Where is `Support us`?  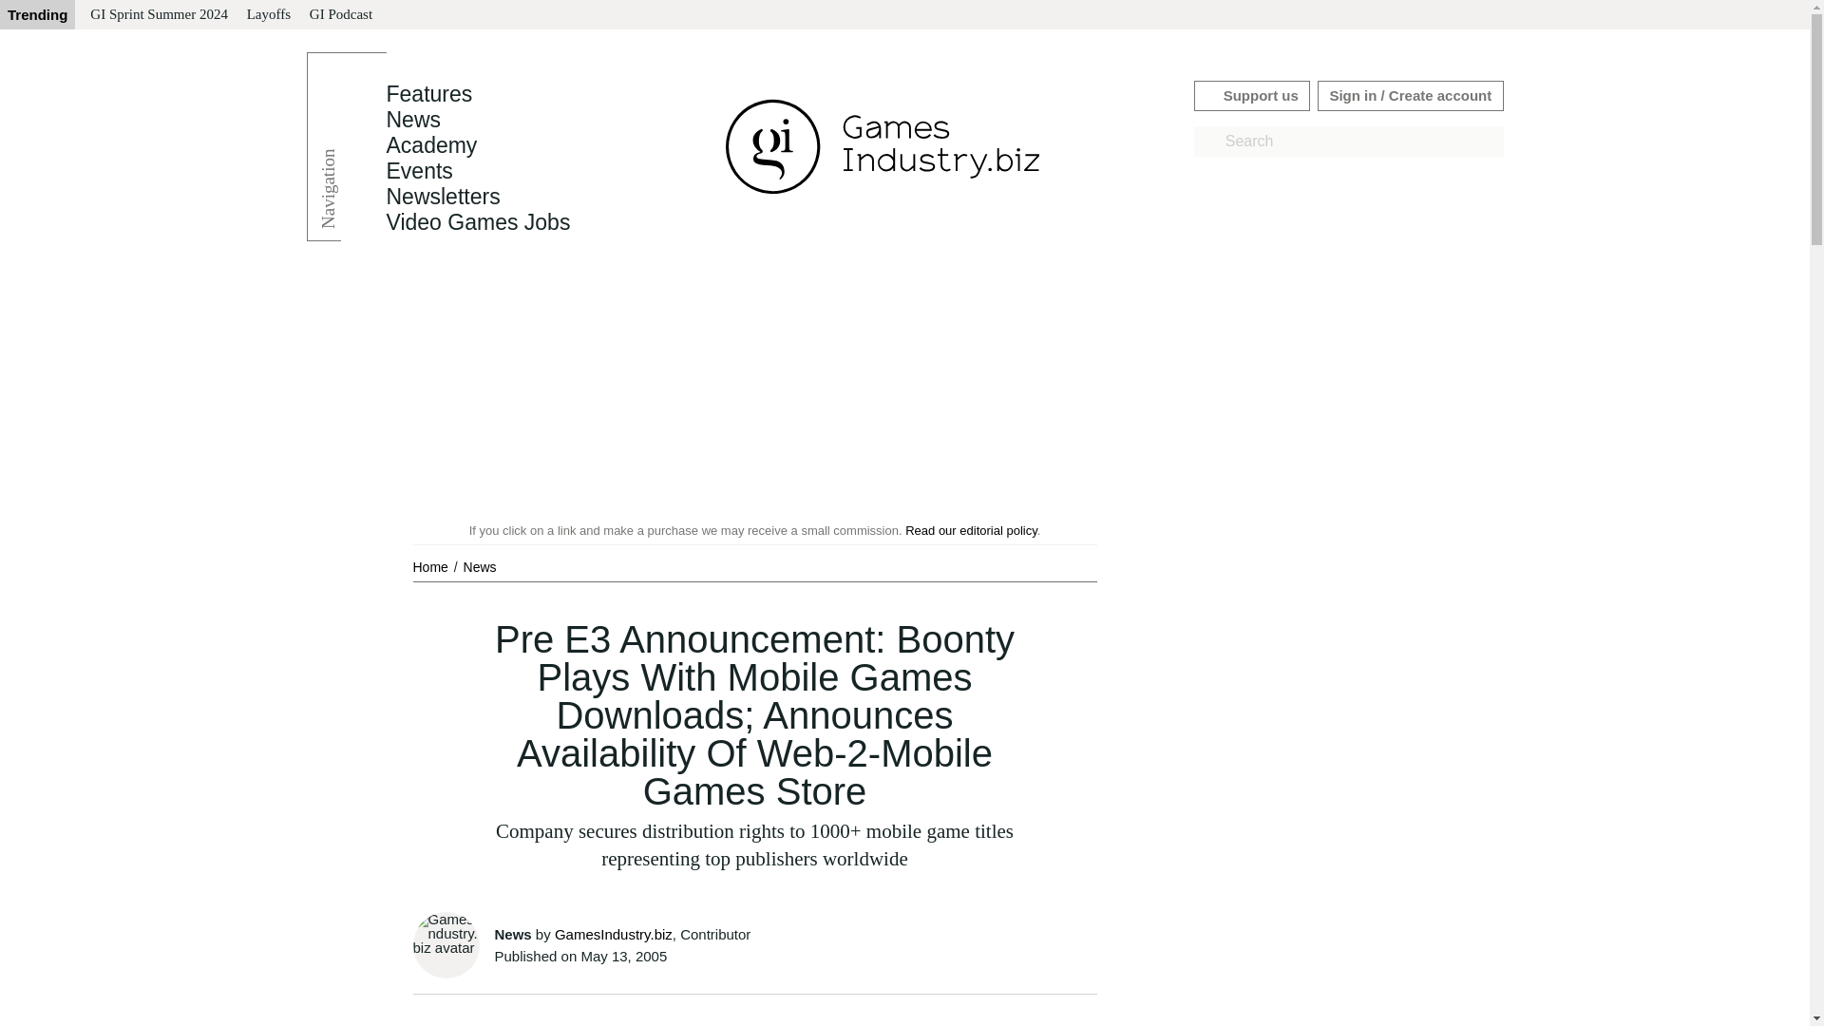
Support us is located at coordinates (1252, 95).